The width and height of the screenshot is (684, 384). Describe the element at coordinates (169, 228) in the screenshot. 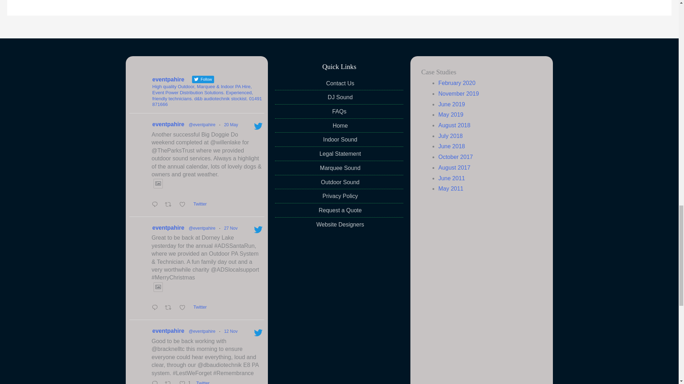

I see `eventpahire` at that location.